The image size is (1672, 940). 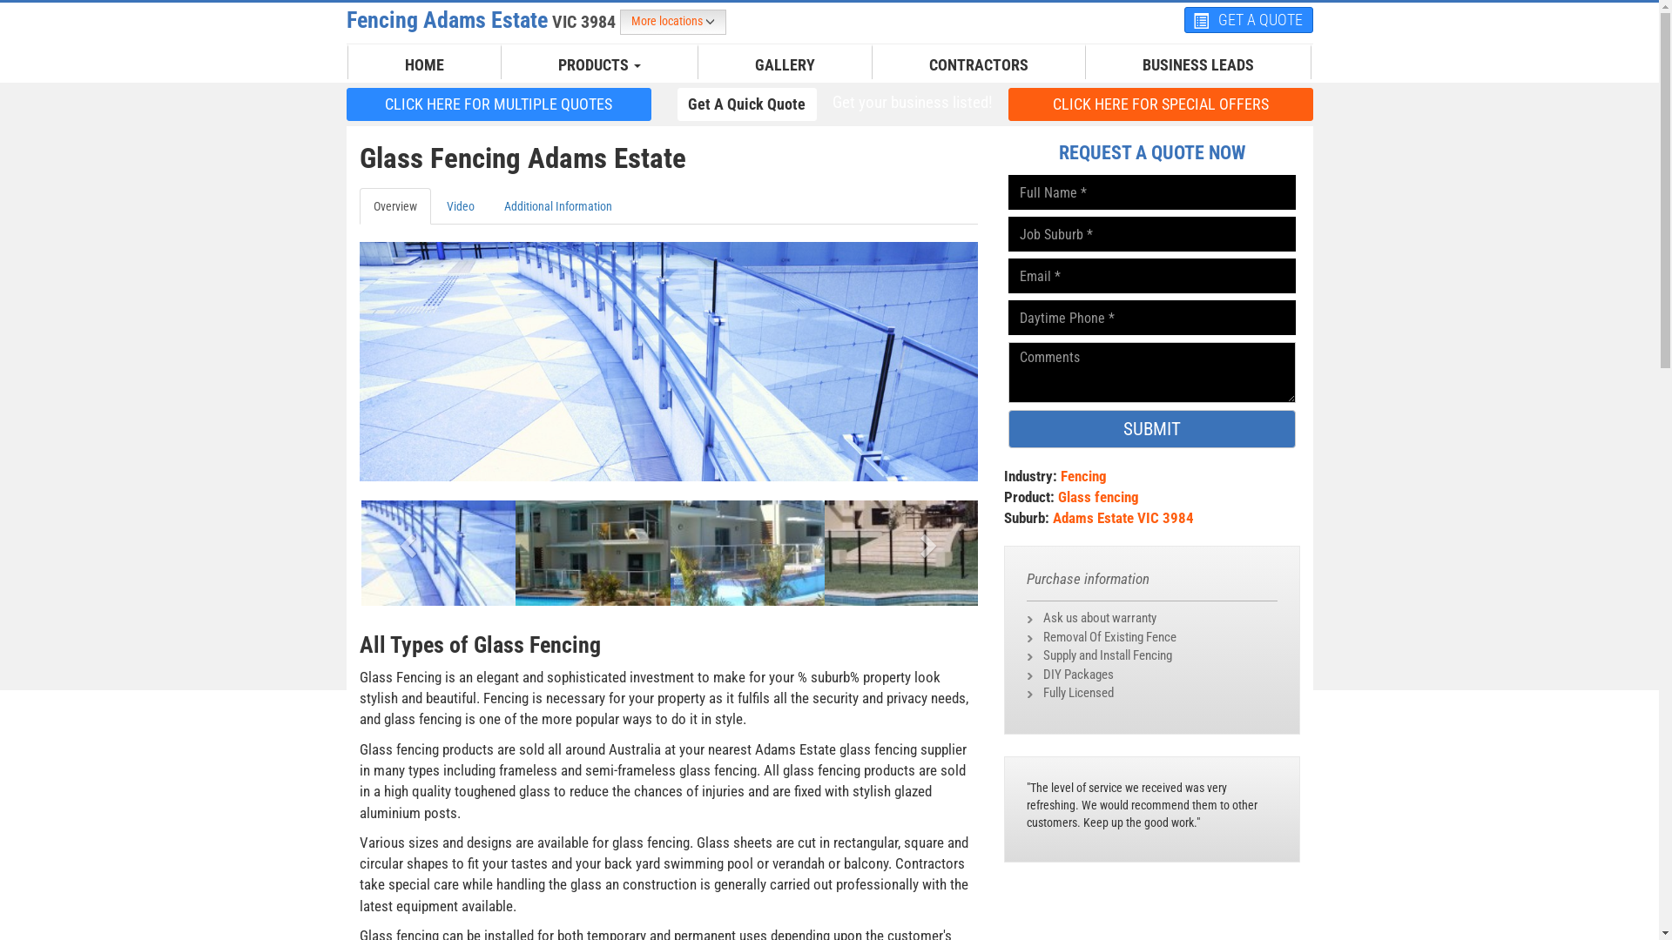 I want to click on GET A QUOTE, so click(x=1249, y=20).